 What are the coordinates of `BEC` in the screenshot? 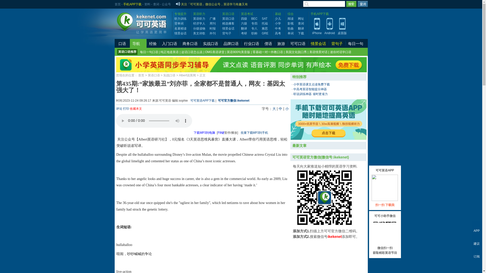 It's located at (254, 19).